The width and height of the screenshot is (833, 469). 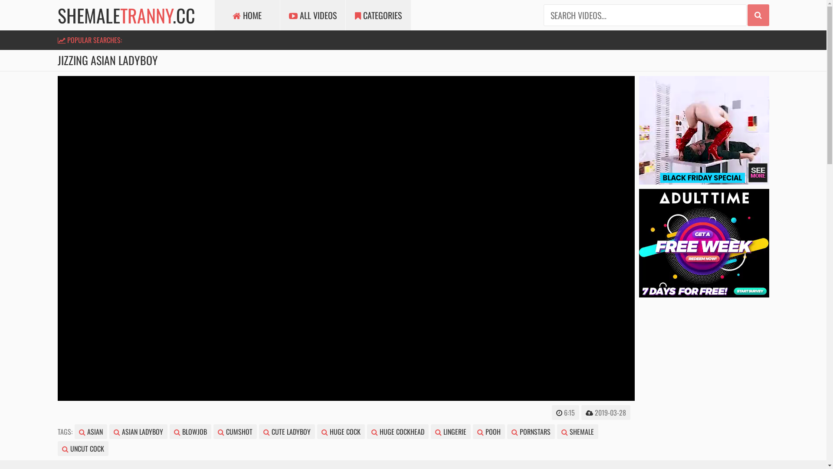 What do you see at coordinates (313, 15) in the screenshot?
I see `ALL VIDEOS` at bounding box center [313, 15].